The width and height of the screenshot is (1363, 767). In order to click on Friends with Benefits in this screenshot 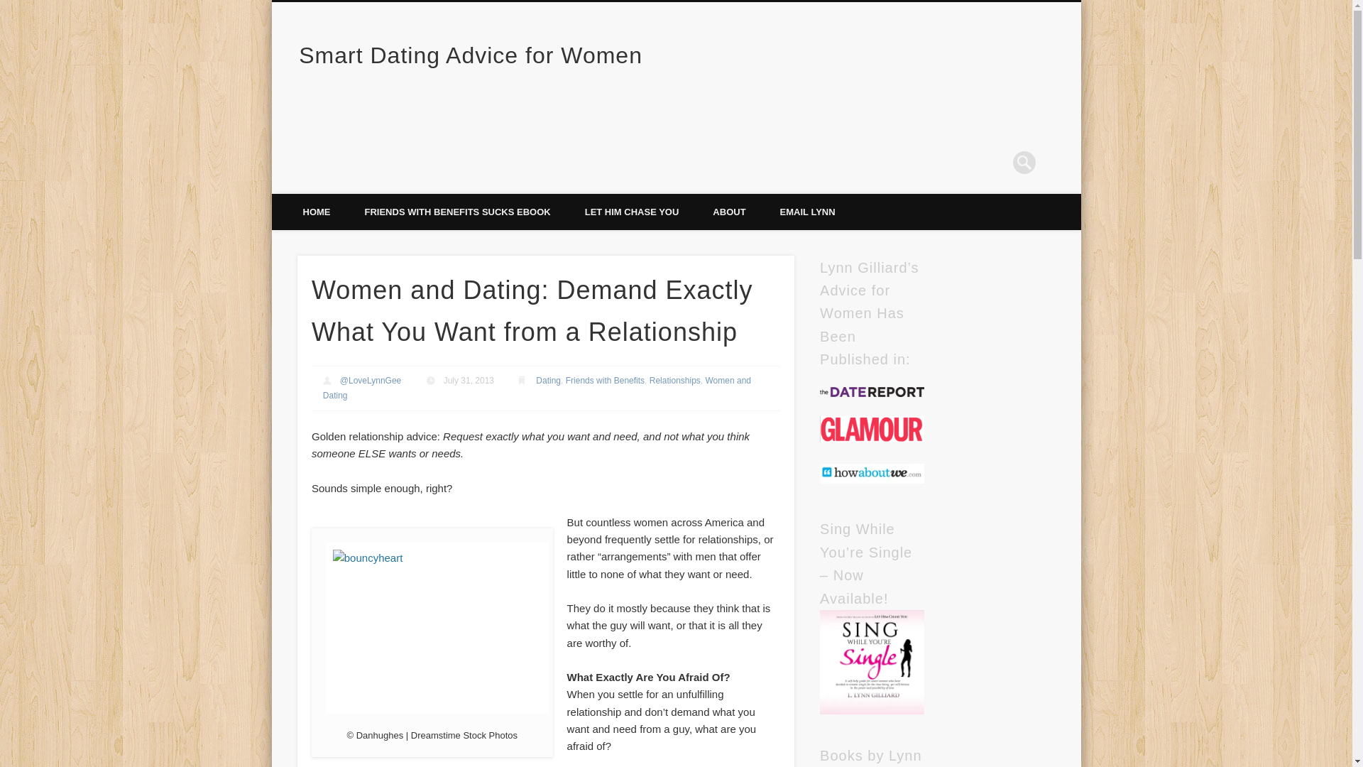, I will do `click(605, 381)`.